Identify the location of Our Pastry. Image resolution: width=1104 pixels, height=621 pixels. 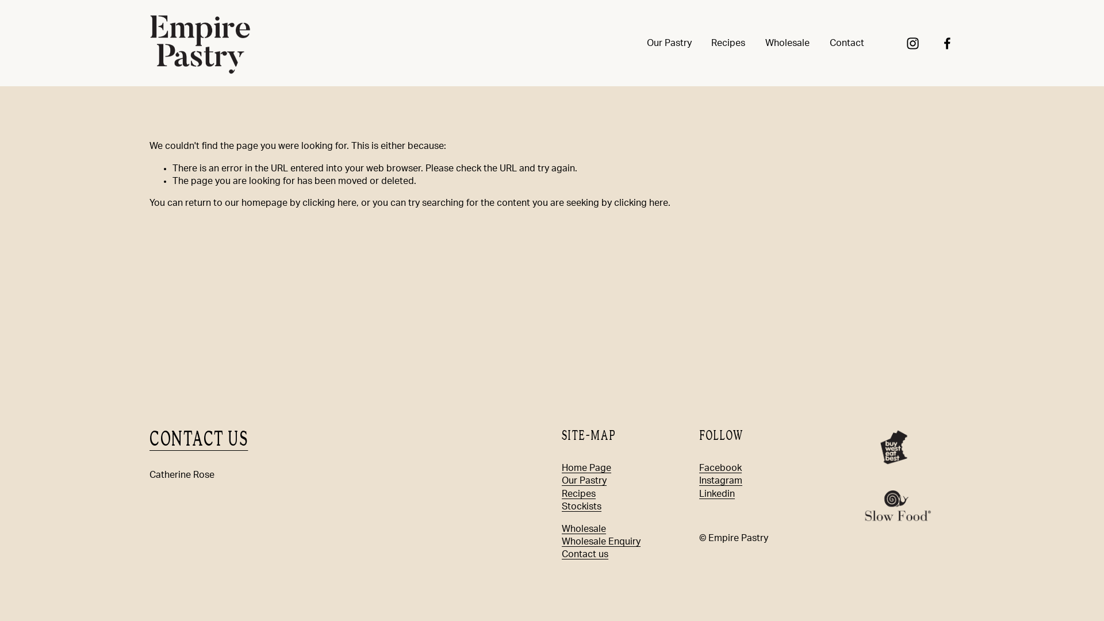
(584, 481).